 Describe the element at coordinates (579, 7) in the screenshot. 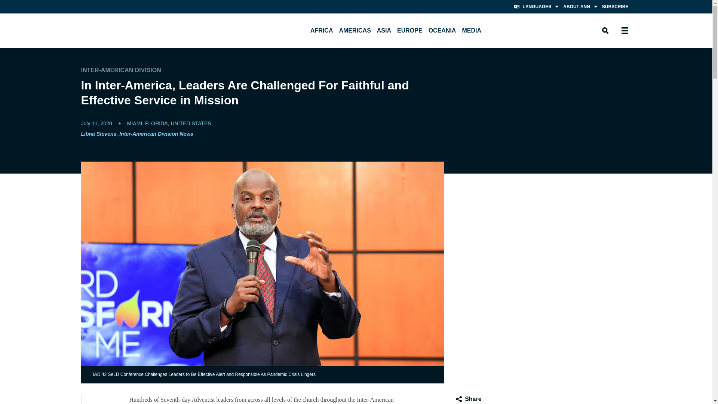

I see `ABOUT ANN` at that location.